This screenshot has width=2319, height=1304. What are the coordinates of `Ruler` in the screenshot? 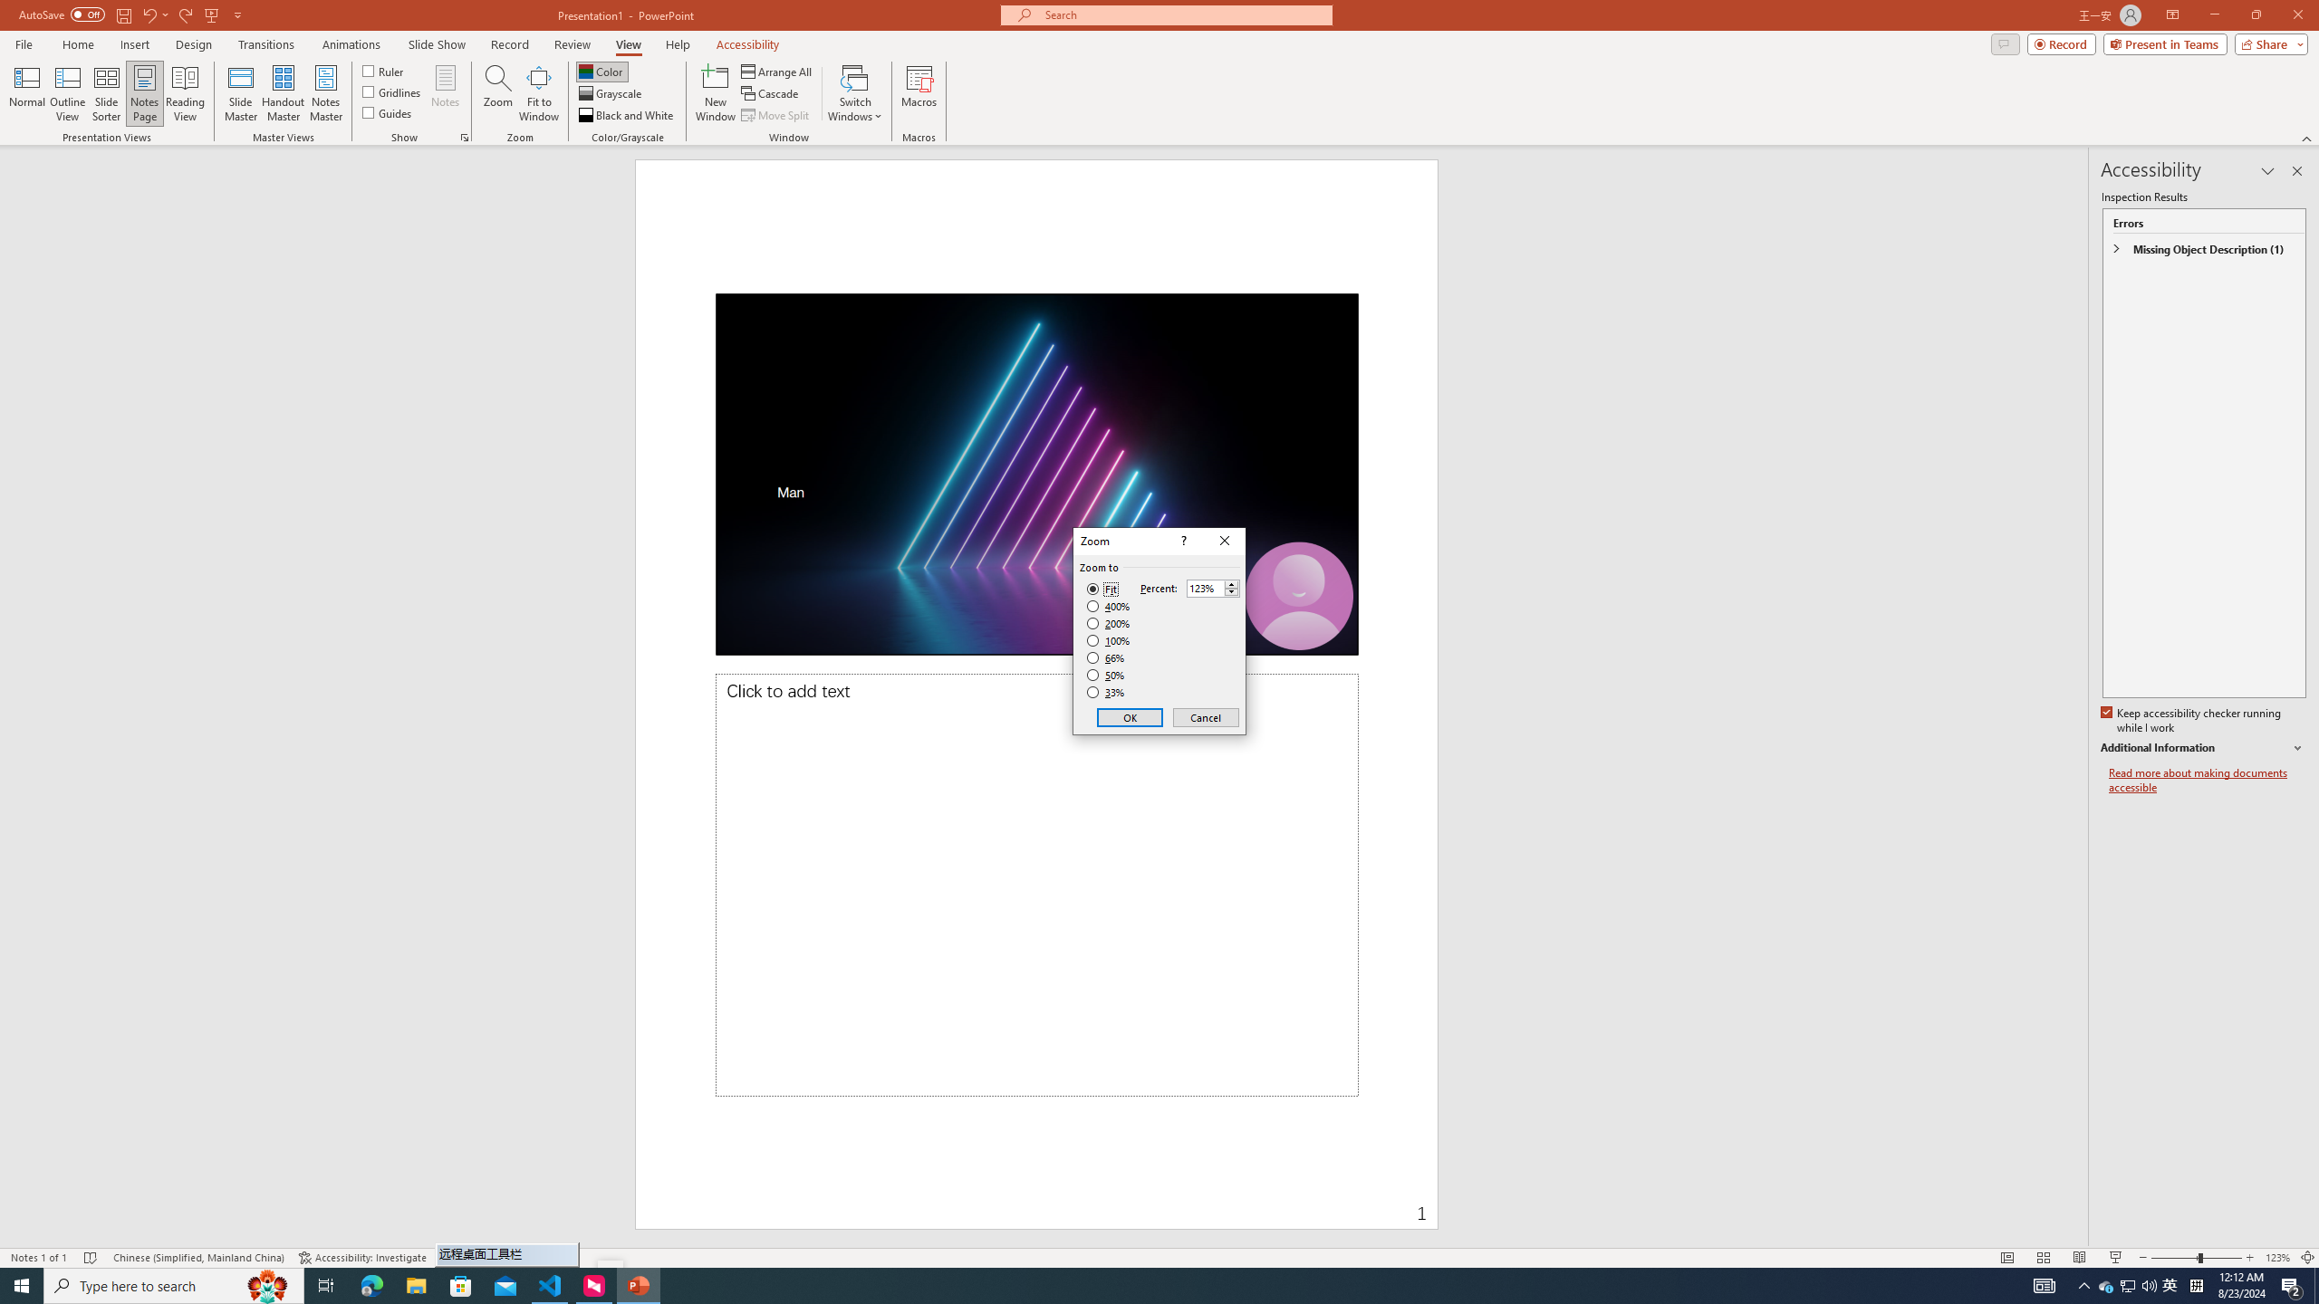 It's located at (384, 71).